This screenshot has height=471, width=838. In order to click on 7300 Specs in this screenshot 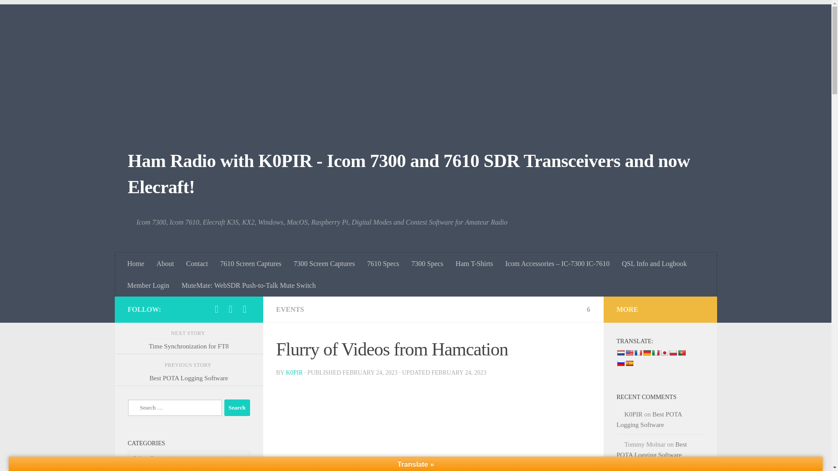, I will do `click(427, 263)`.